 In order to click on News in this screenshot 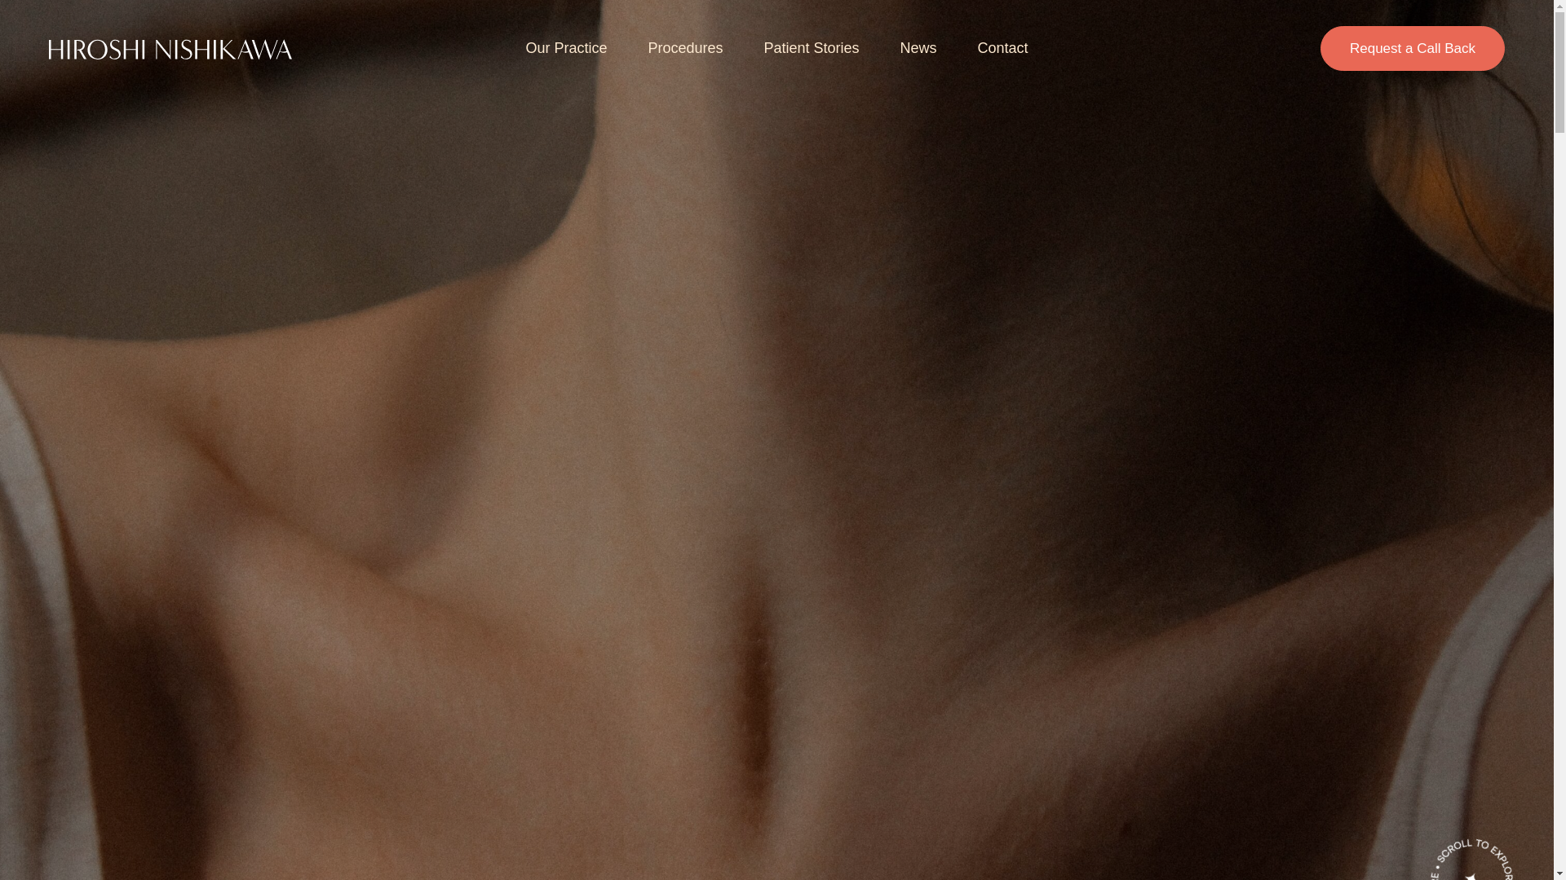, I will do `click(918, 47)`.